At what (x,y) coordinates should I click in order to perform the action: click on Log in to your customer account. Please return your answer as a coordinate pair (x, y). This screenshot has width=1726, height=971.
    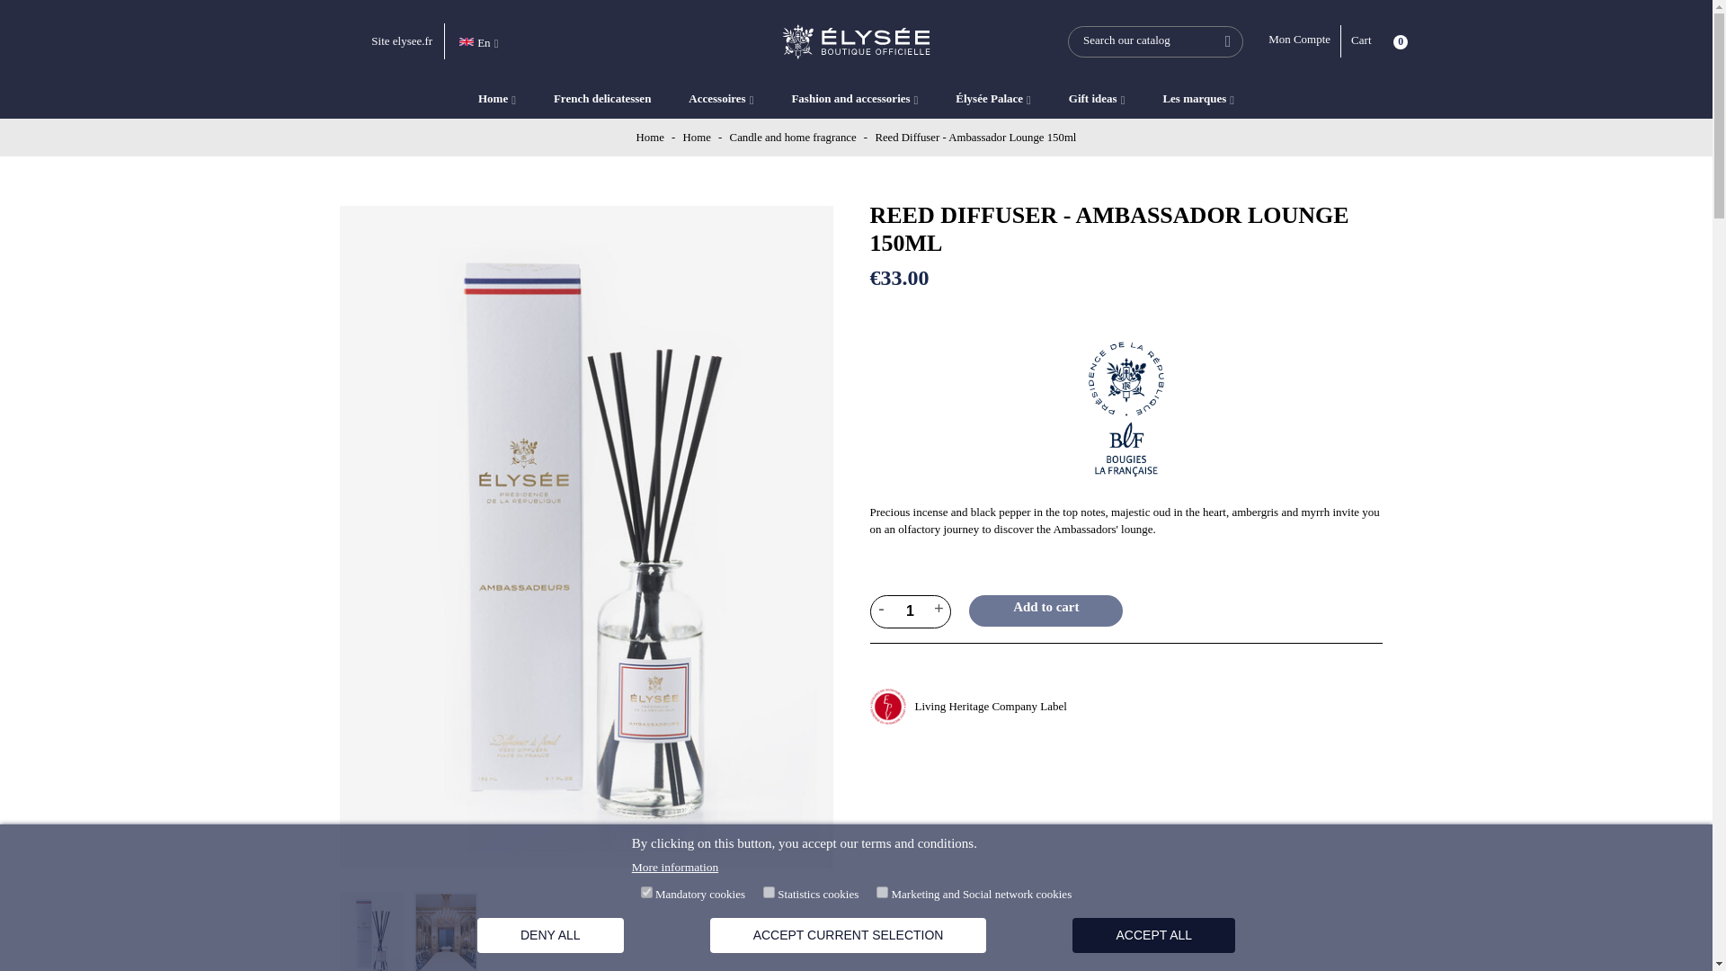
    Looking at the image, I should click on (1304, 41).